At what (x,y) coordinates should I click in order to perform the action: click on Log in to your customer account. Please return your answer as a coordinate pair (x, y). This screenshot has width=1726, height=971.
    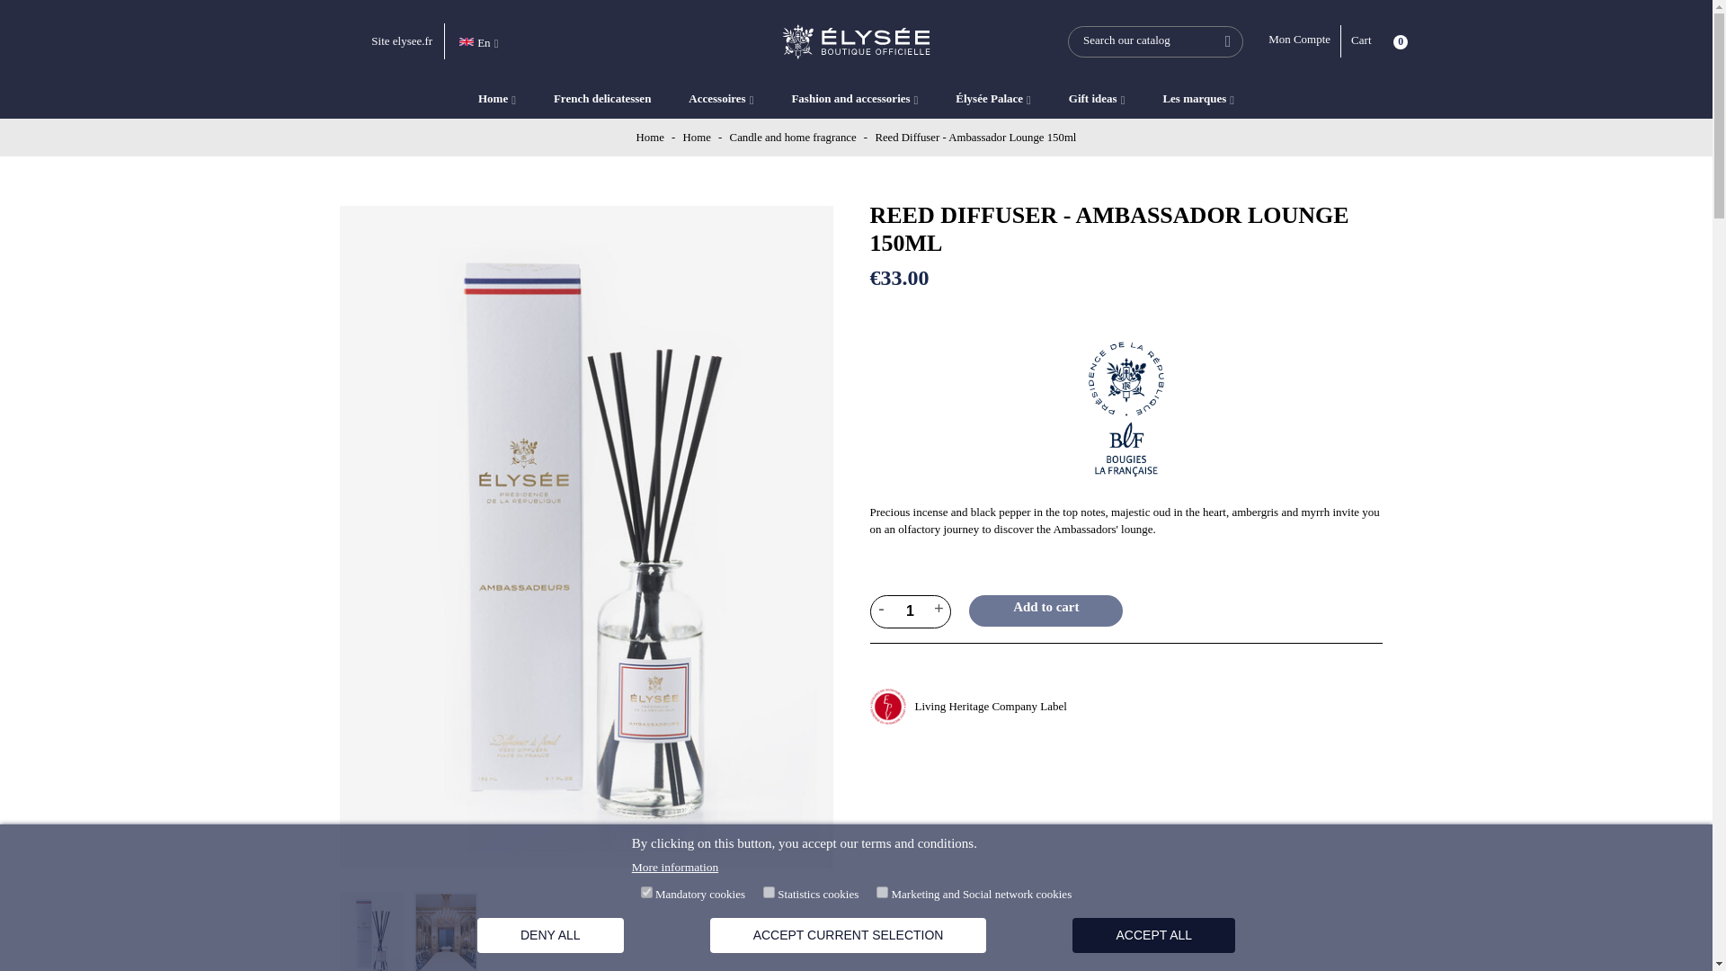
    Looking at the image, I should click on (1304, 41).